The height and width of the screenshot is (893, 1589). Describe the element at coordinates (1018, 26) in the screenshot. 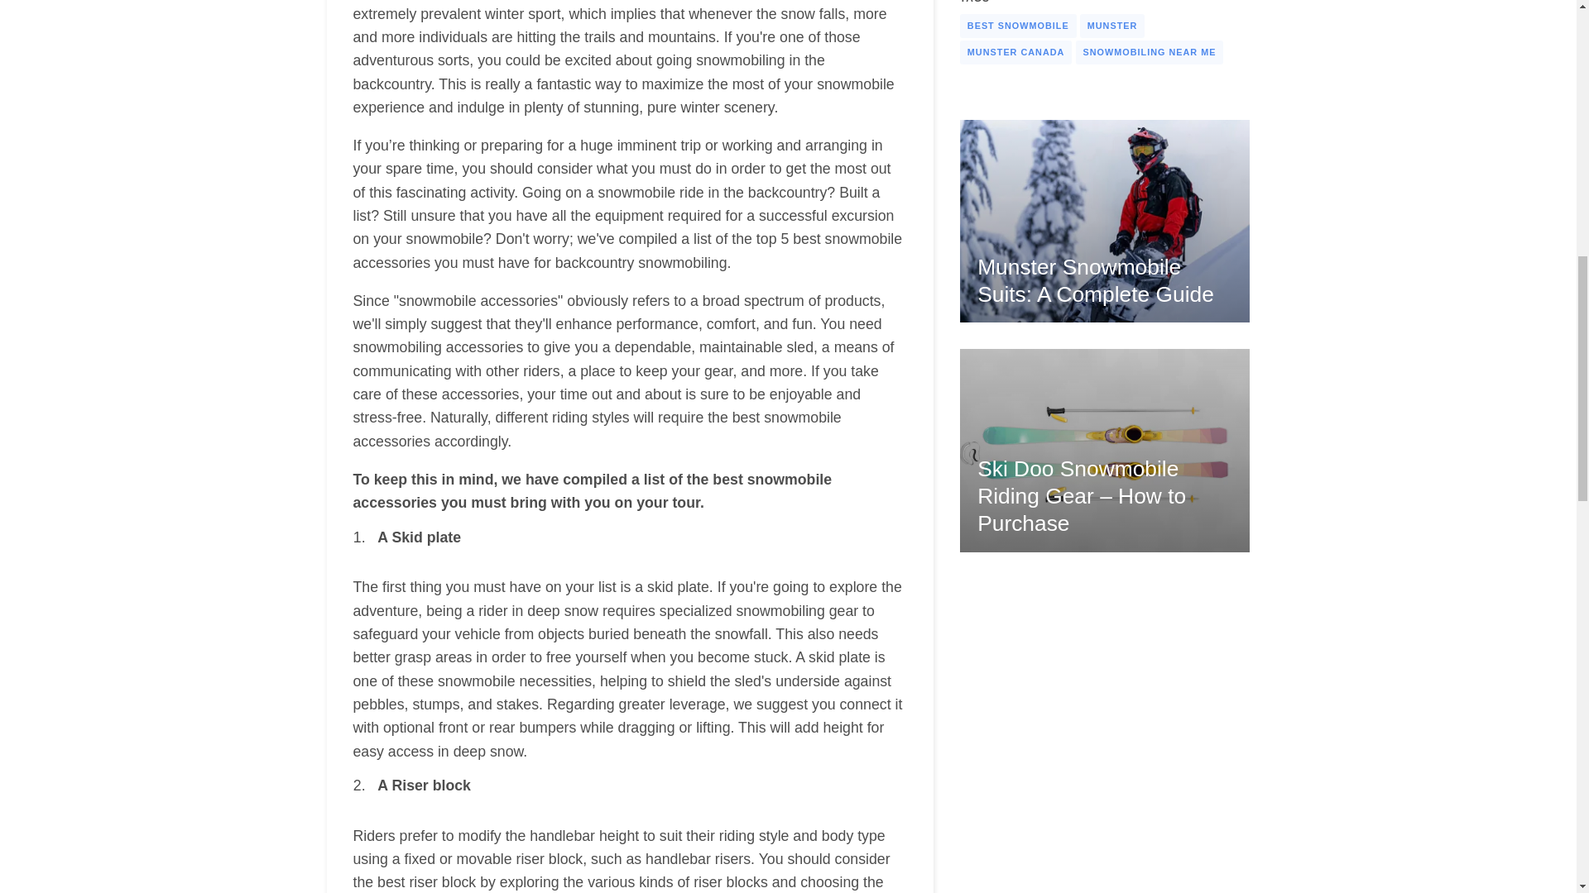

I see `BEST SNOWMOBILE` at that location.